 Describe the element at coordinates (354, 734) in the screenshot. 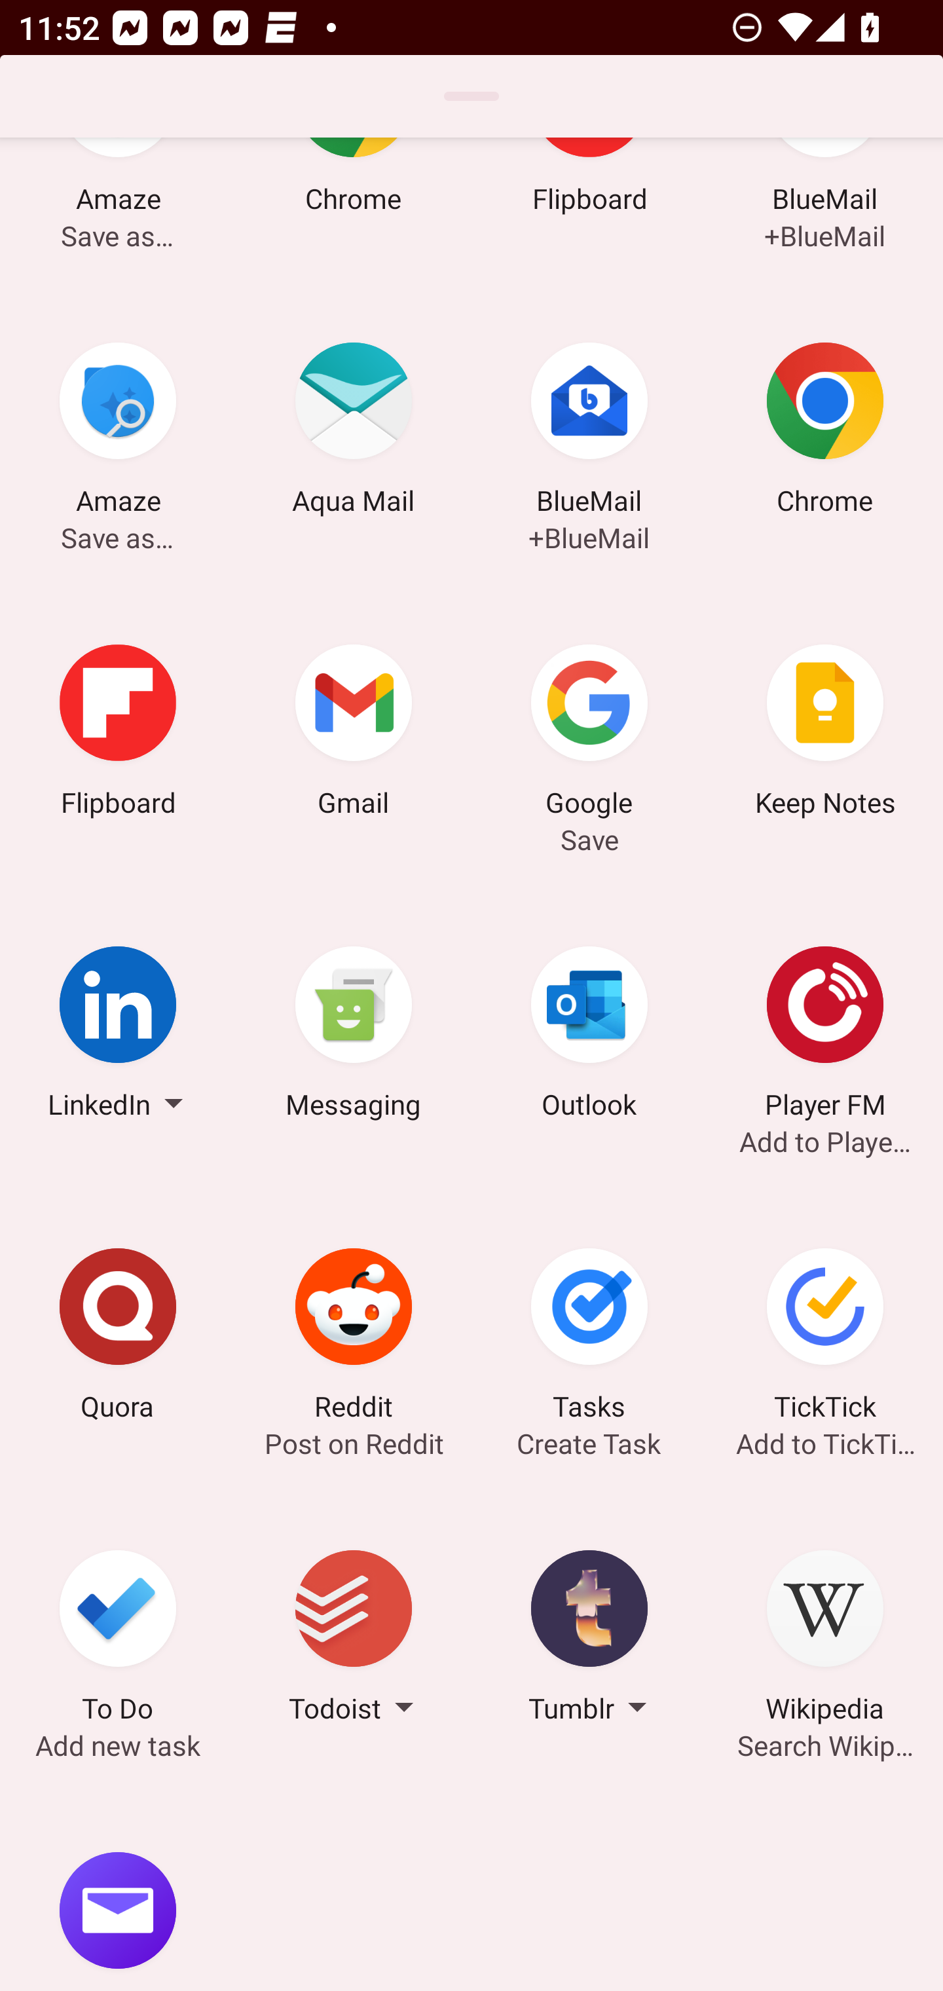

I see `Gmail` at that location.